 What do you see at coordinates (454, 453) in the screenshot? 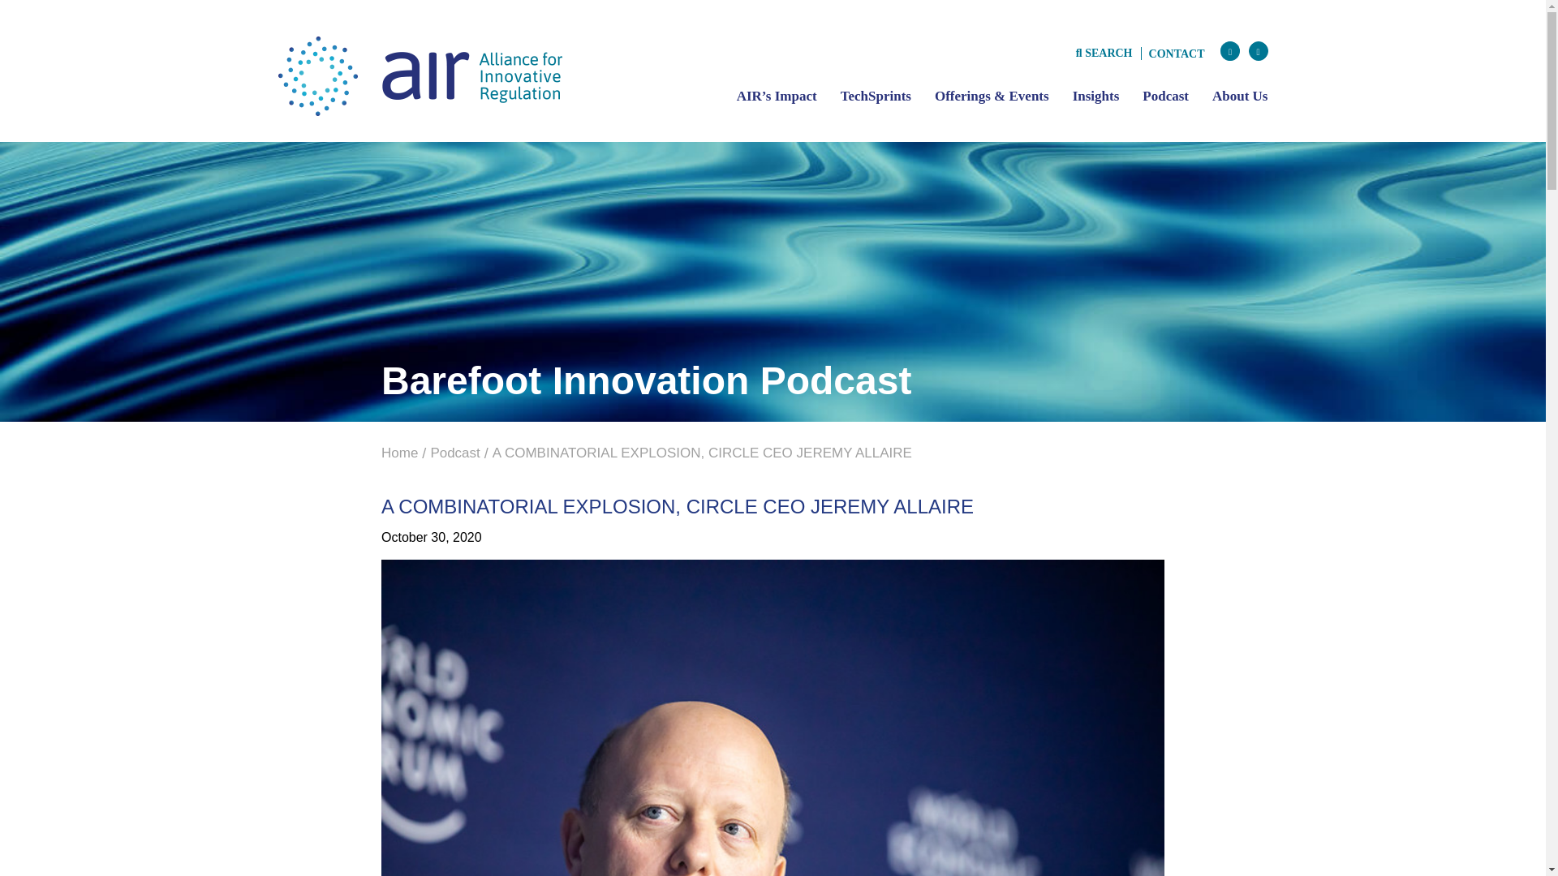
I see `Podcast` at bounding box center [454, 453].